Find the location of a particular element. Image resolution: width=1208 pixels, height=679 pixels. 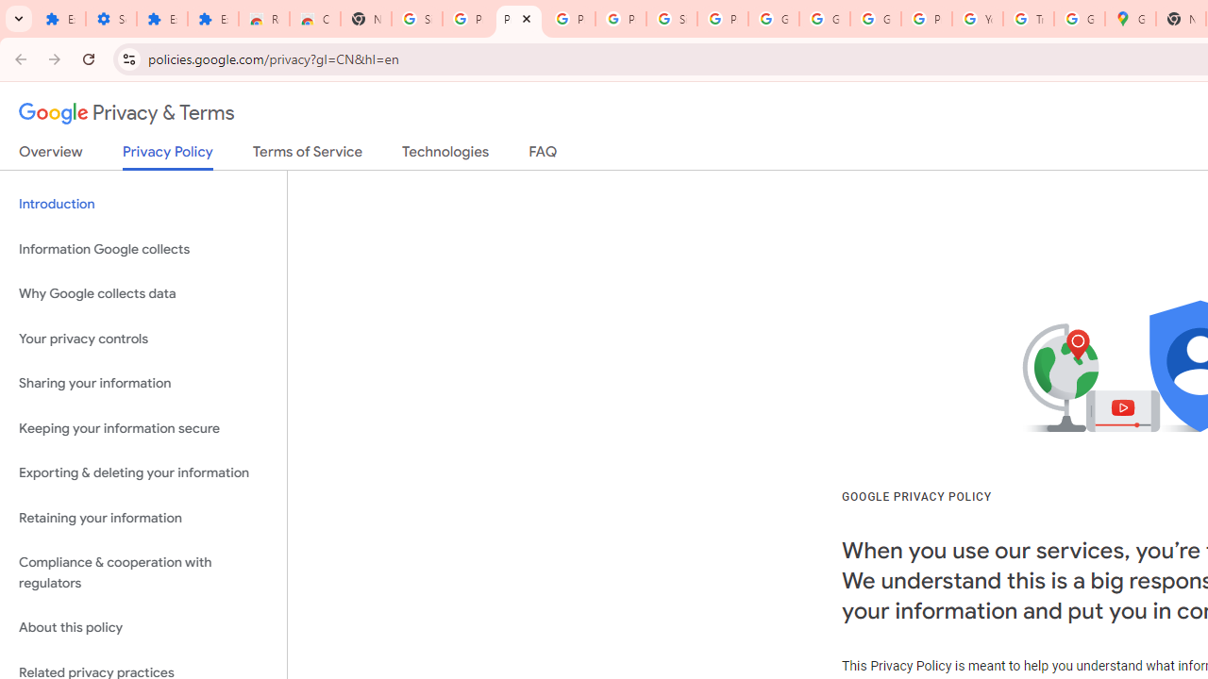

Chrome Web Store - Themes is located at coordinates (315, 19).